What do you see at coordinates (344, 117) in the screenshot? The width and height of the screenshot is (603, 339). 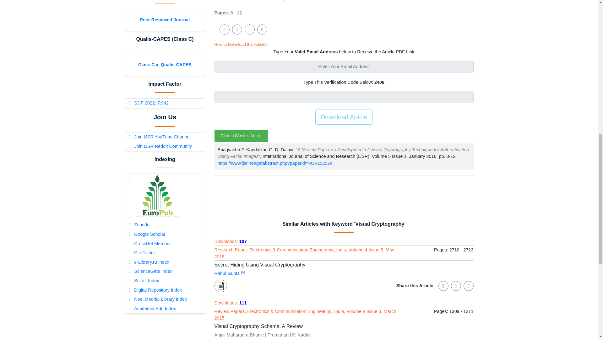 I see `Download Article` at bounding box center [344, 117].